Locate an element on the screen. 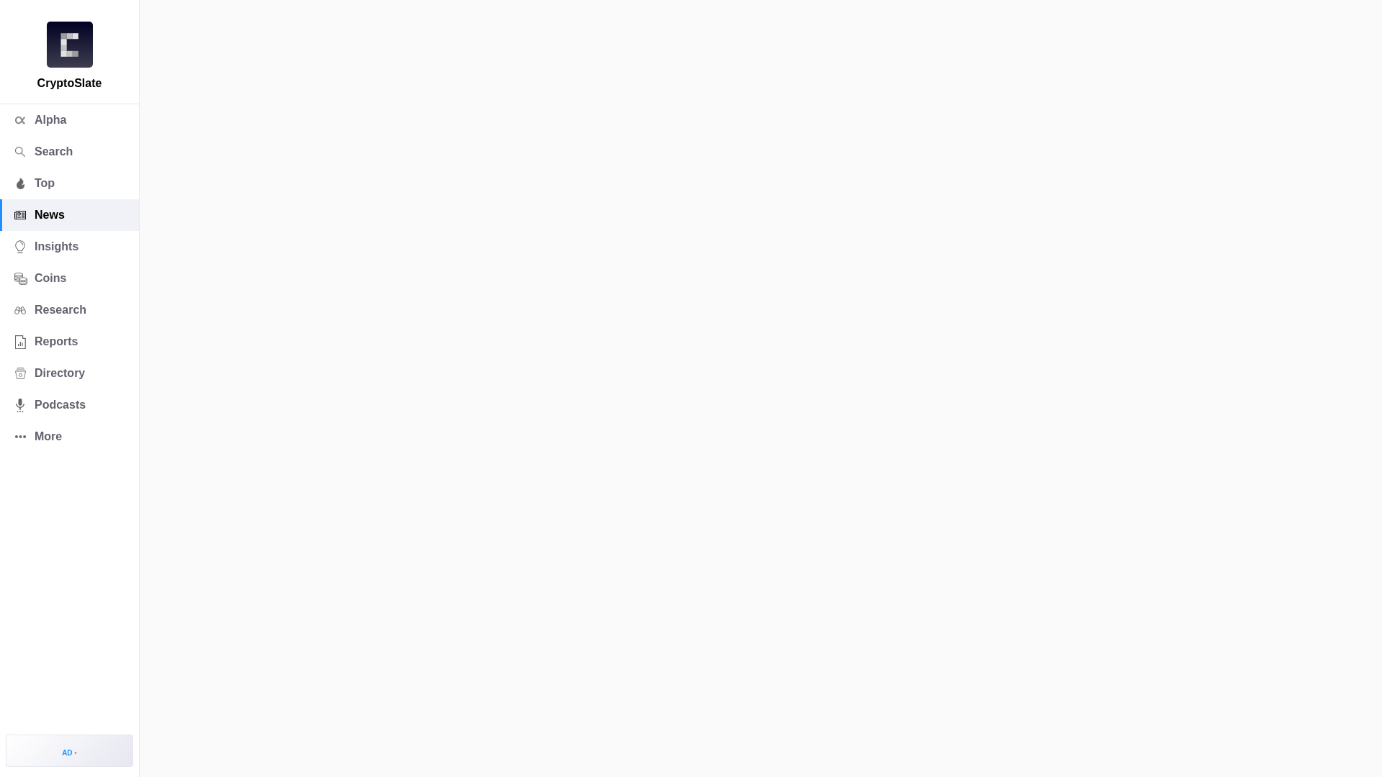  AD is located at coordinates (69, 750).